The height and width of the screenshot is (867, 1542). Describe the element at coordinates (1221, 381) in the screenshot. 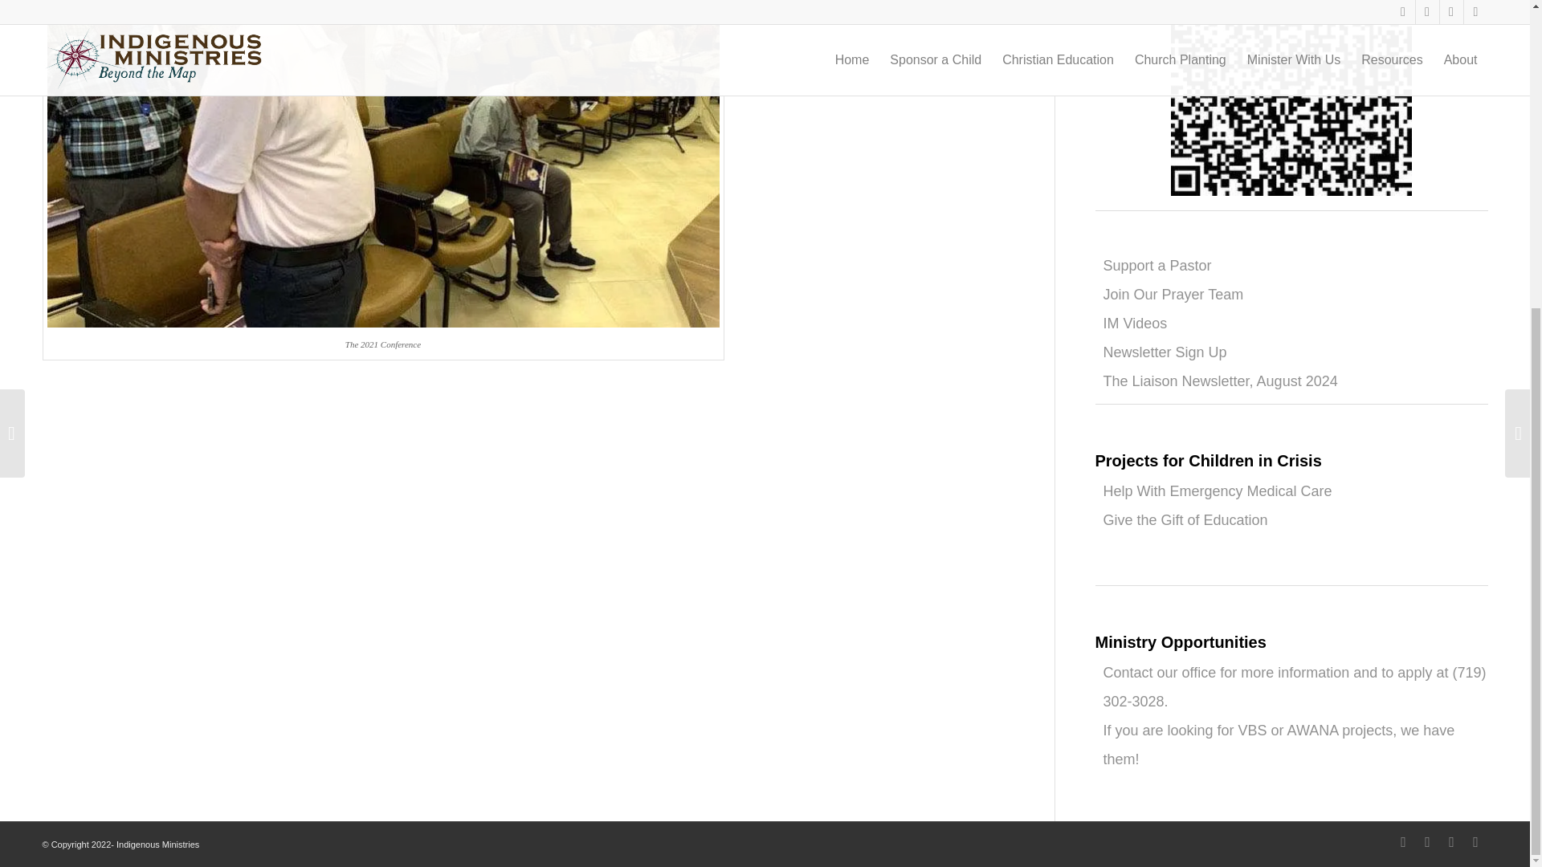

I see `The Liaison Newsletter, August 2024` at that location.